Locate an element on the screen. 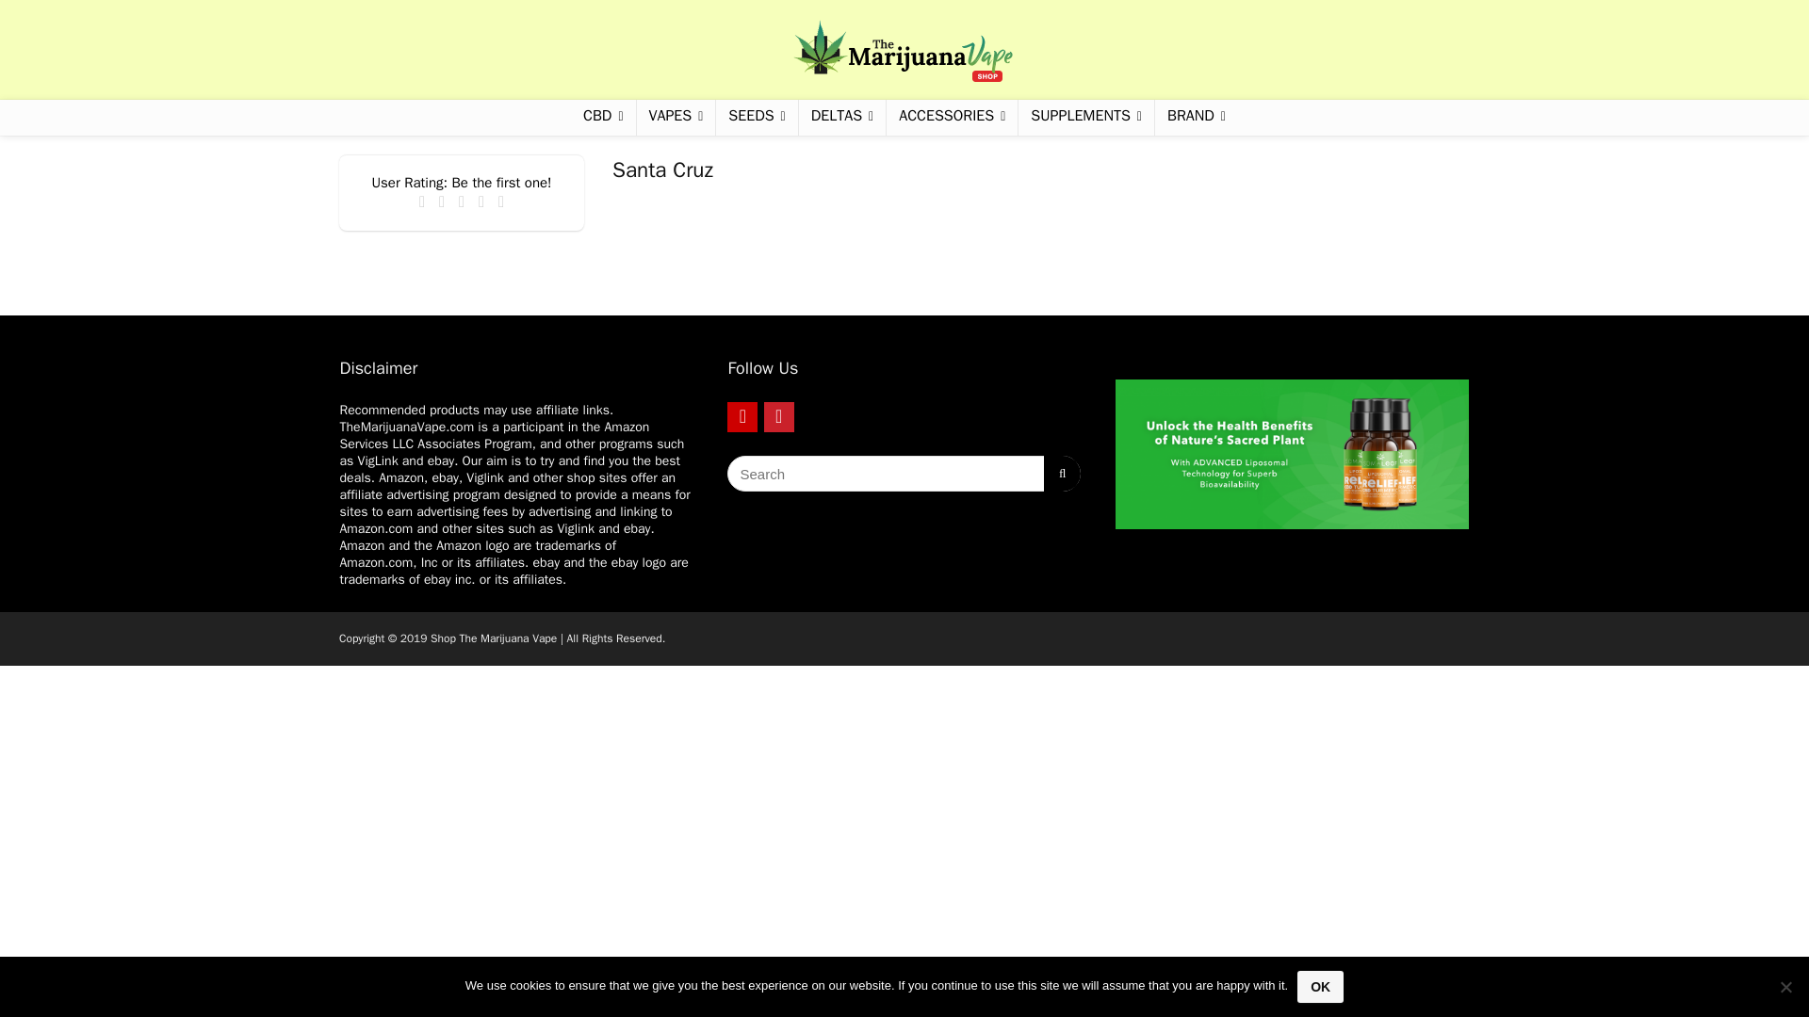  VAPES is located at coordinates (676, 117).